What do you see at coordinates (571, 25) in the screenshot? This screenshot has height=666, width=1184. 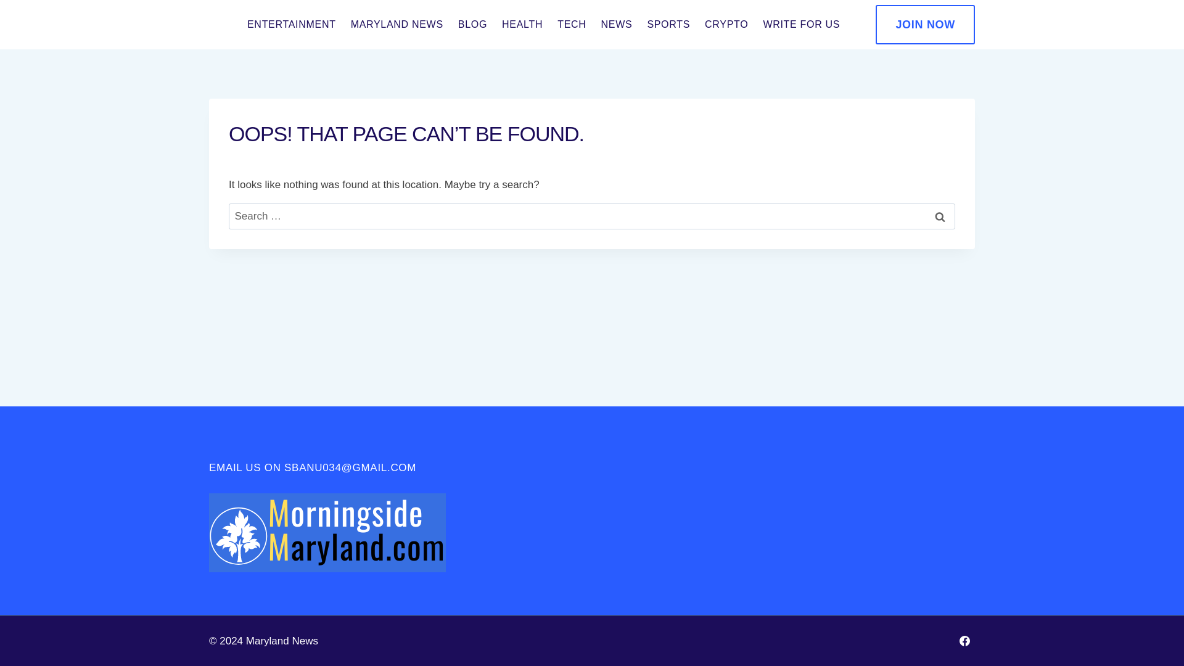 I see `TECH` at bounding box center [571, 25].